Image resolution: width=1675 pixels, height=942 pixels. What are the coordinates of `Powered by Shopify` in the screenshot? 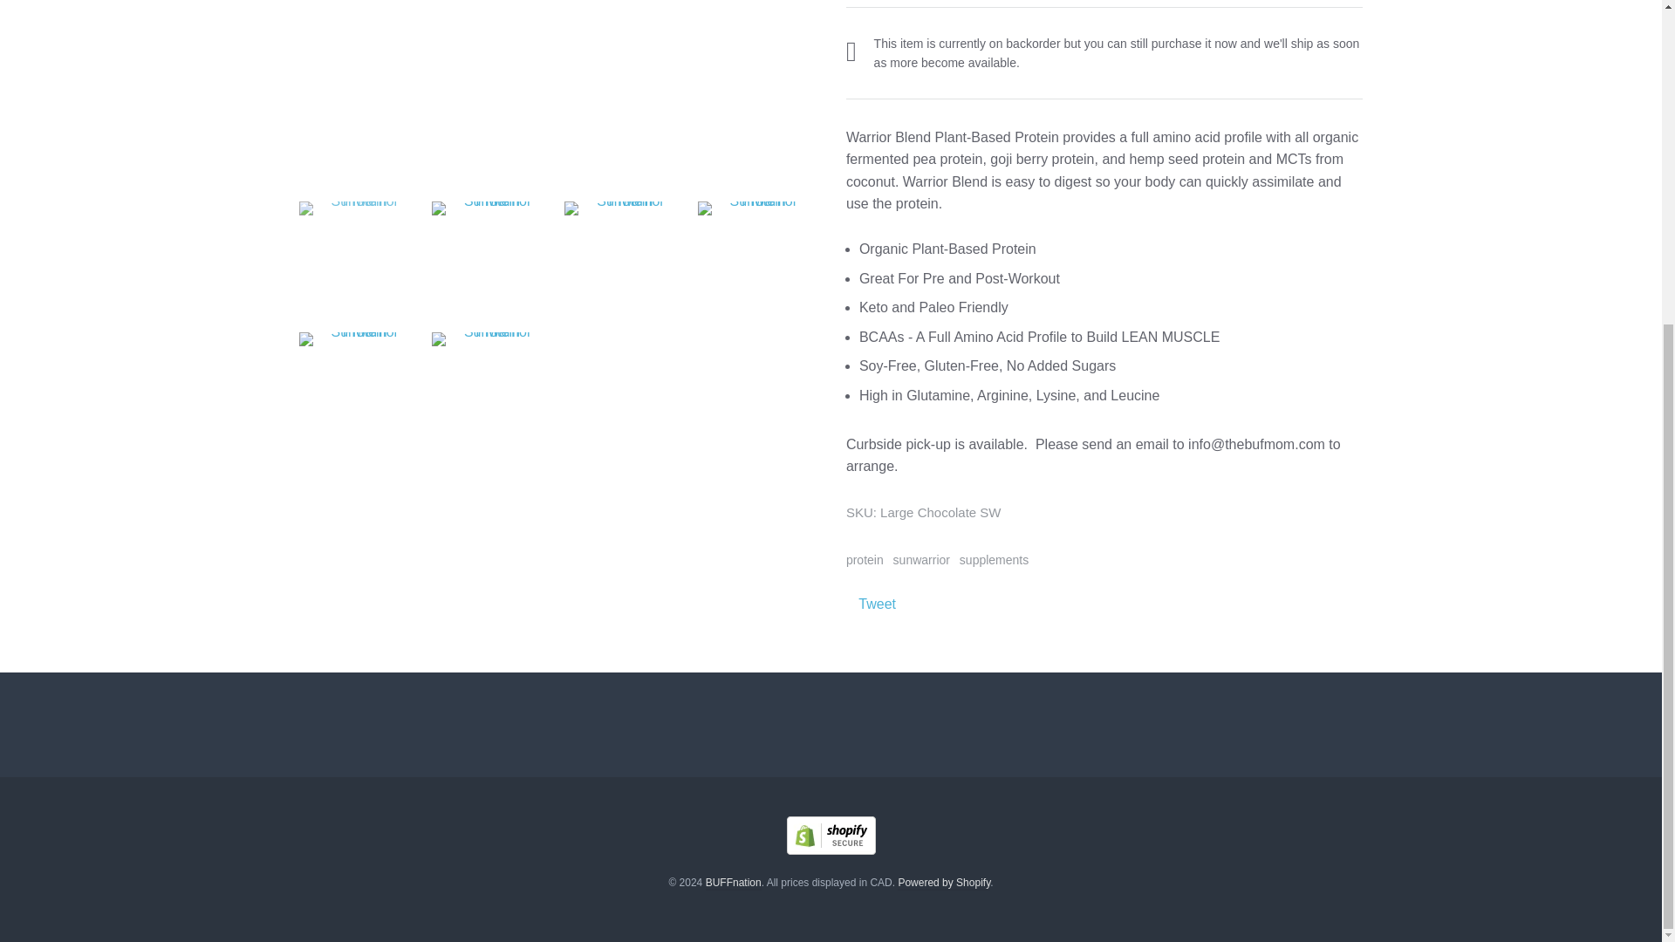 It's located at (944, 883).